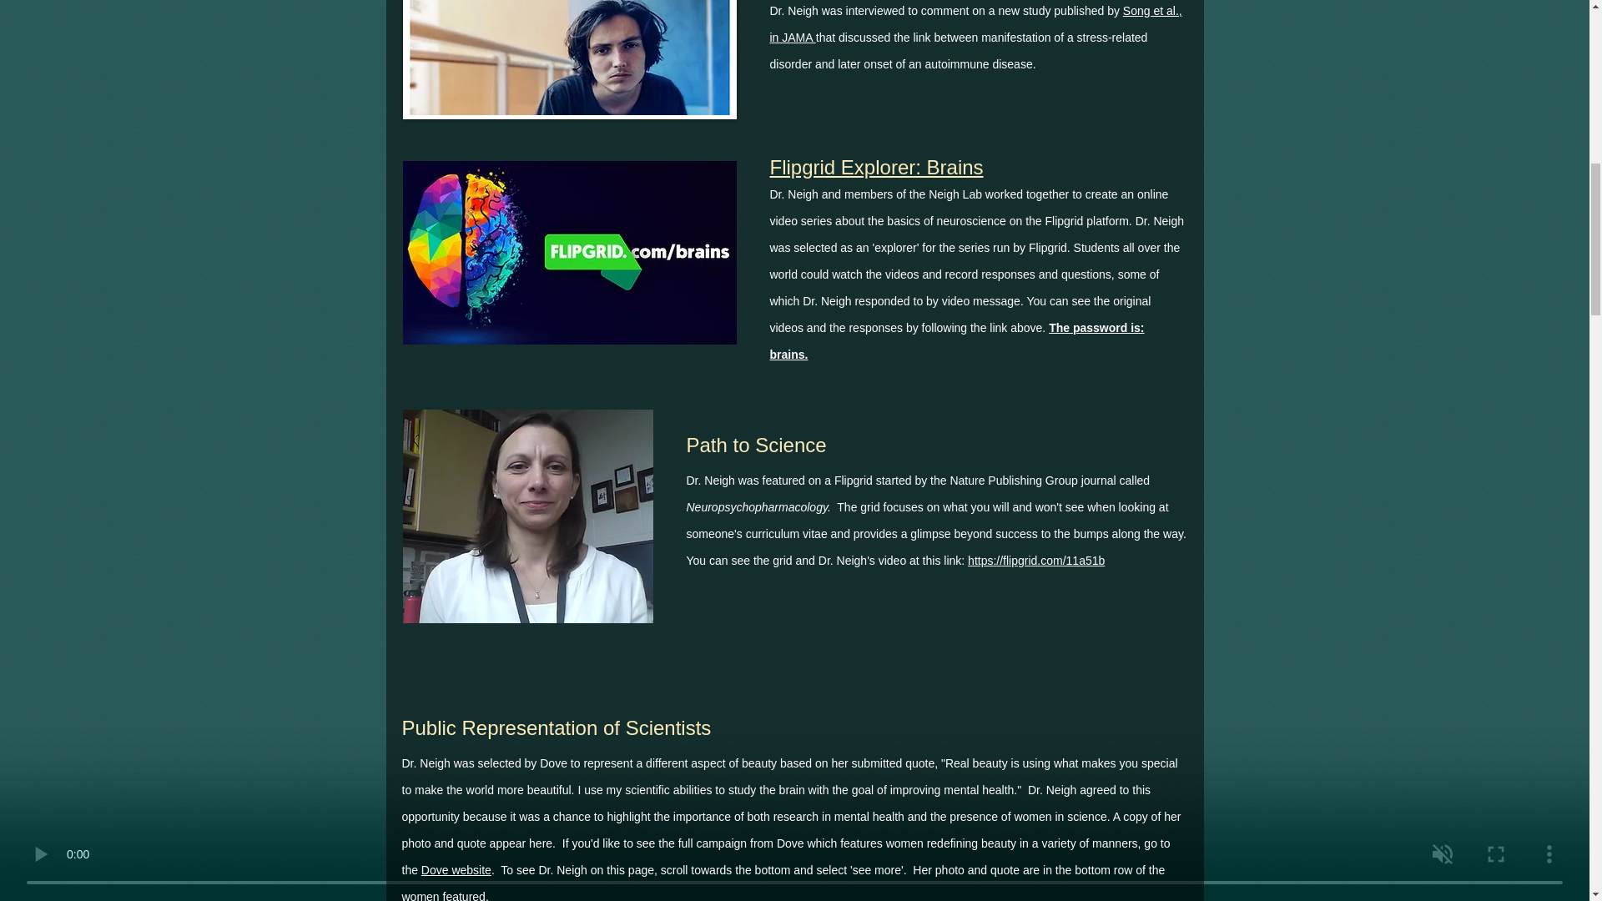 The width and height of the screenshot is (1602, 901). What do you see at coordinates (556, 727) in the screenshot?
I see `Public Representation of Scientists` at bounding box center [556, 727].